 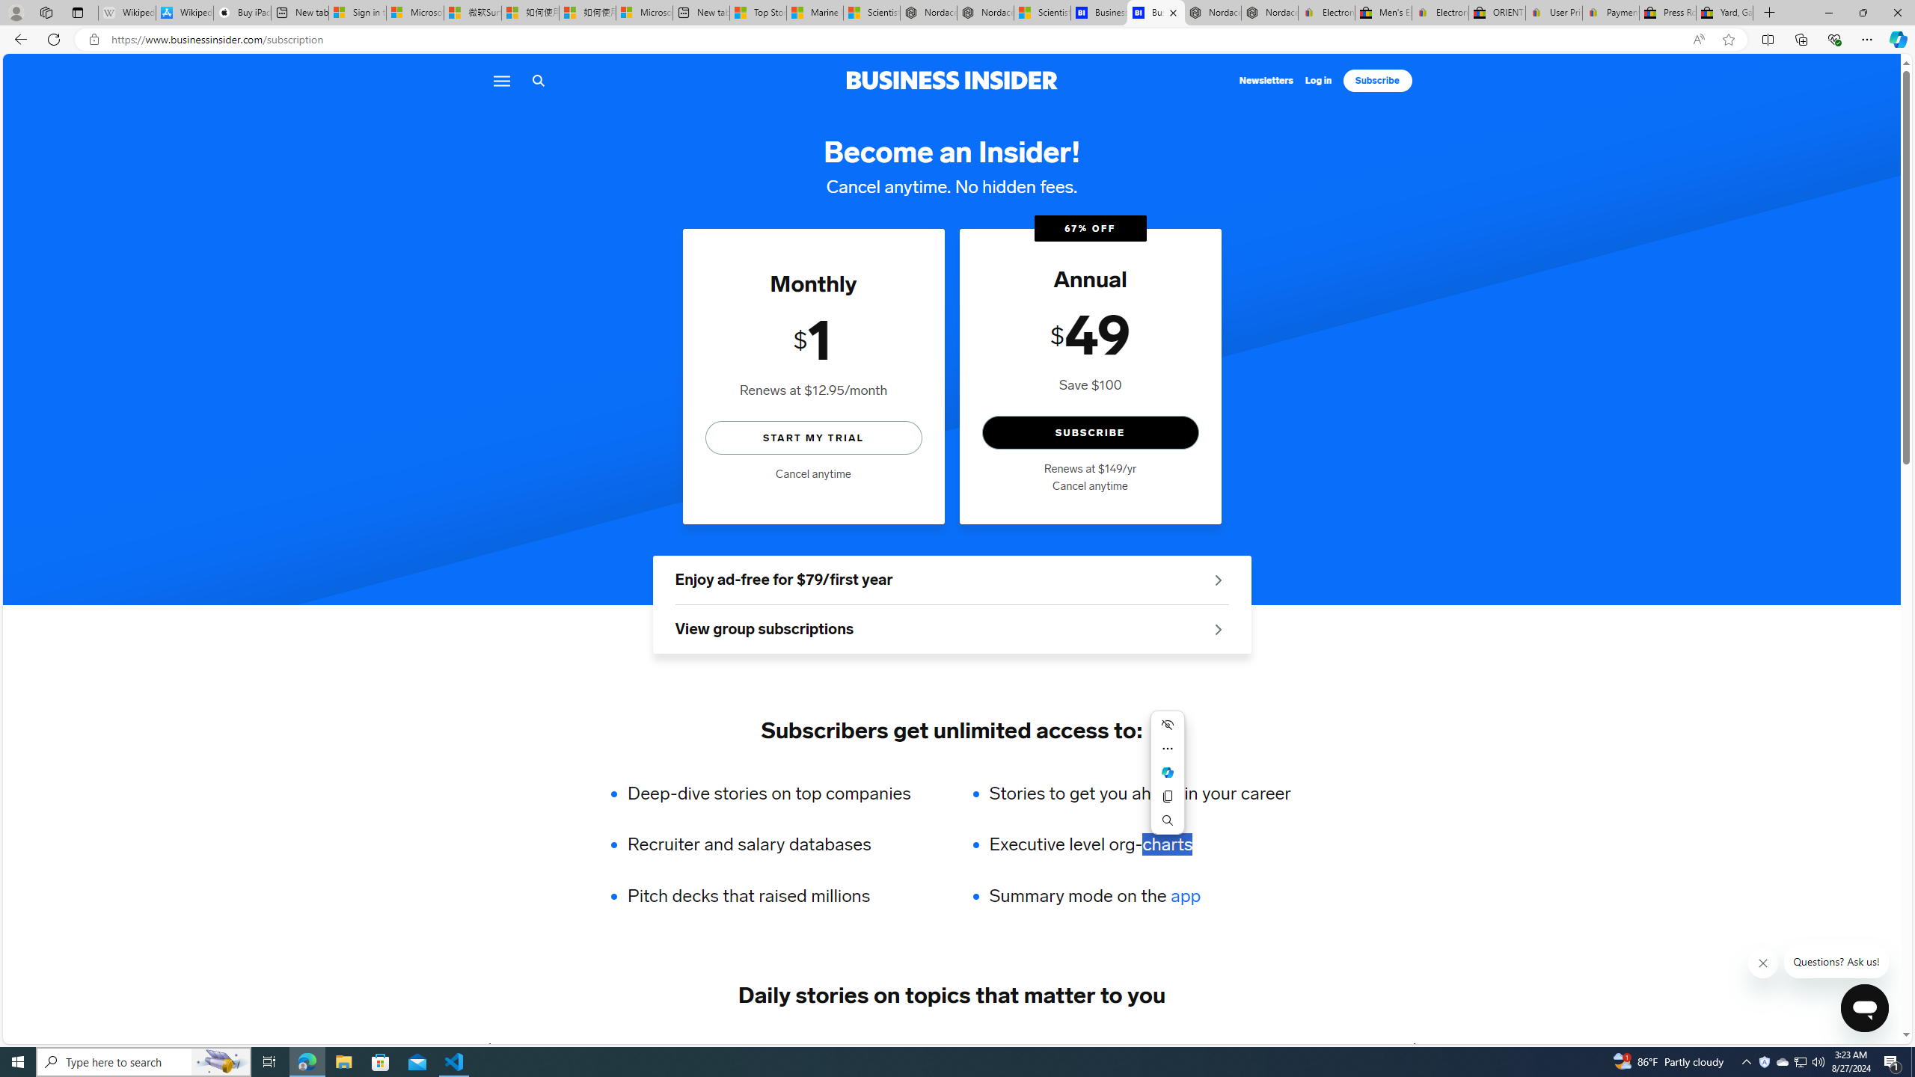 I want to click on See group offers, so click(x=1218, y=629).